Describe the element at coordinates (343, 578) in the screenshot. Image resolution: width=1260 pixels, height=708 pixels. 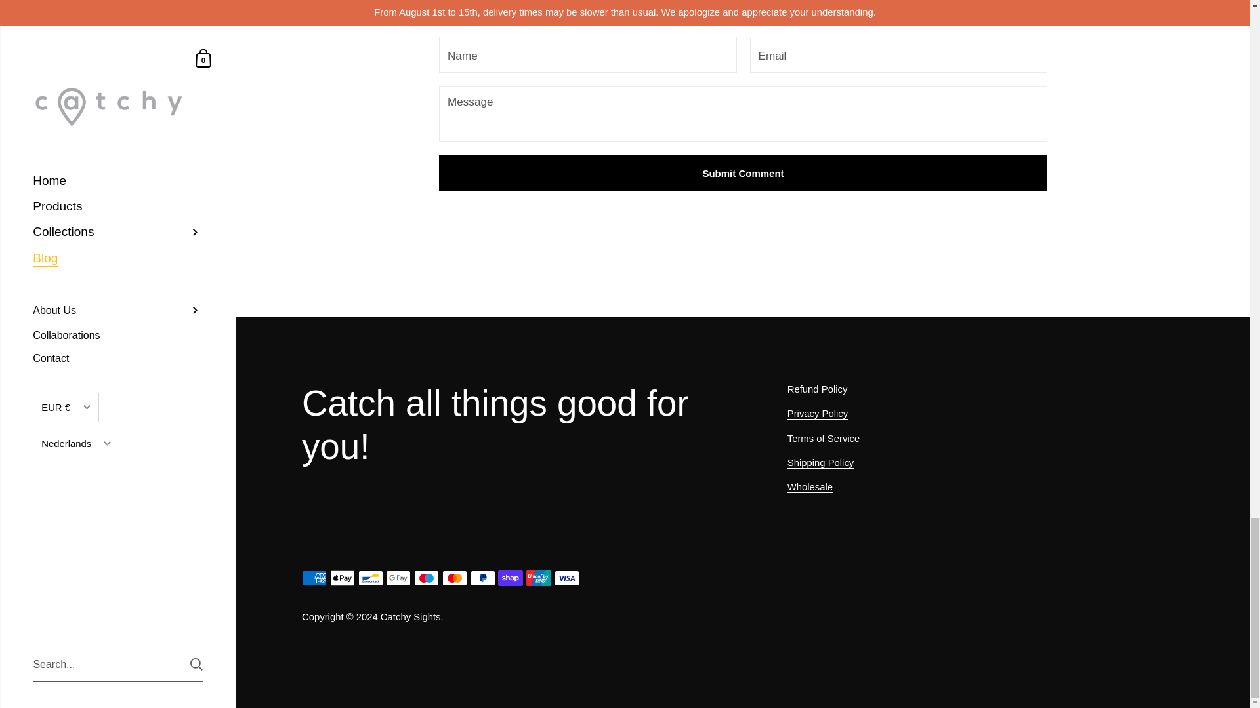
I see `Apple Pay` at that location.